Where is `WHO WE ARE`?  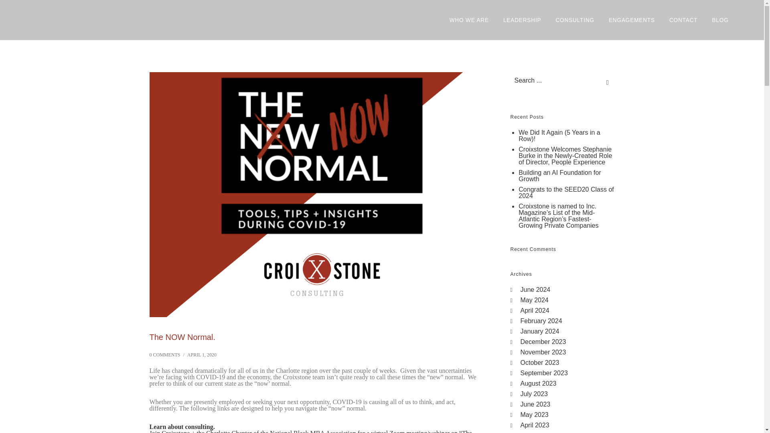 WHO WE ARE is located at coordinates (472, 20).